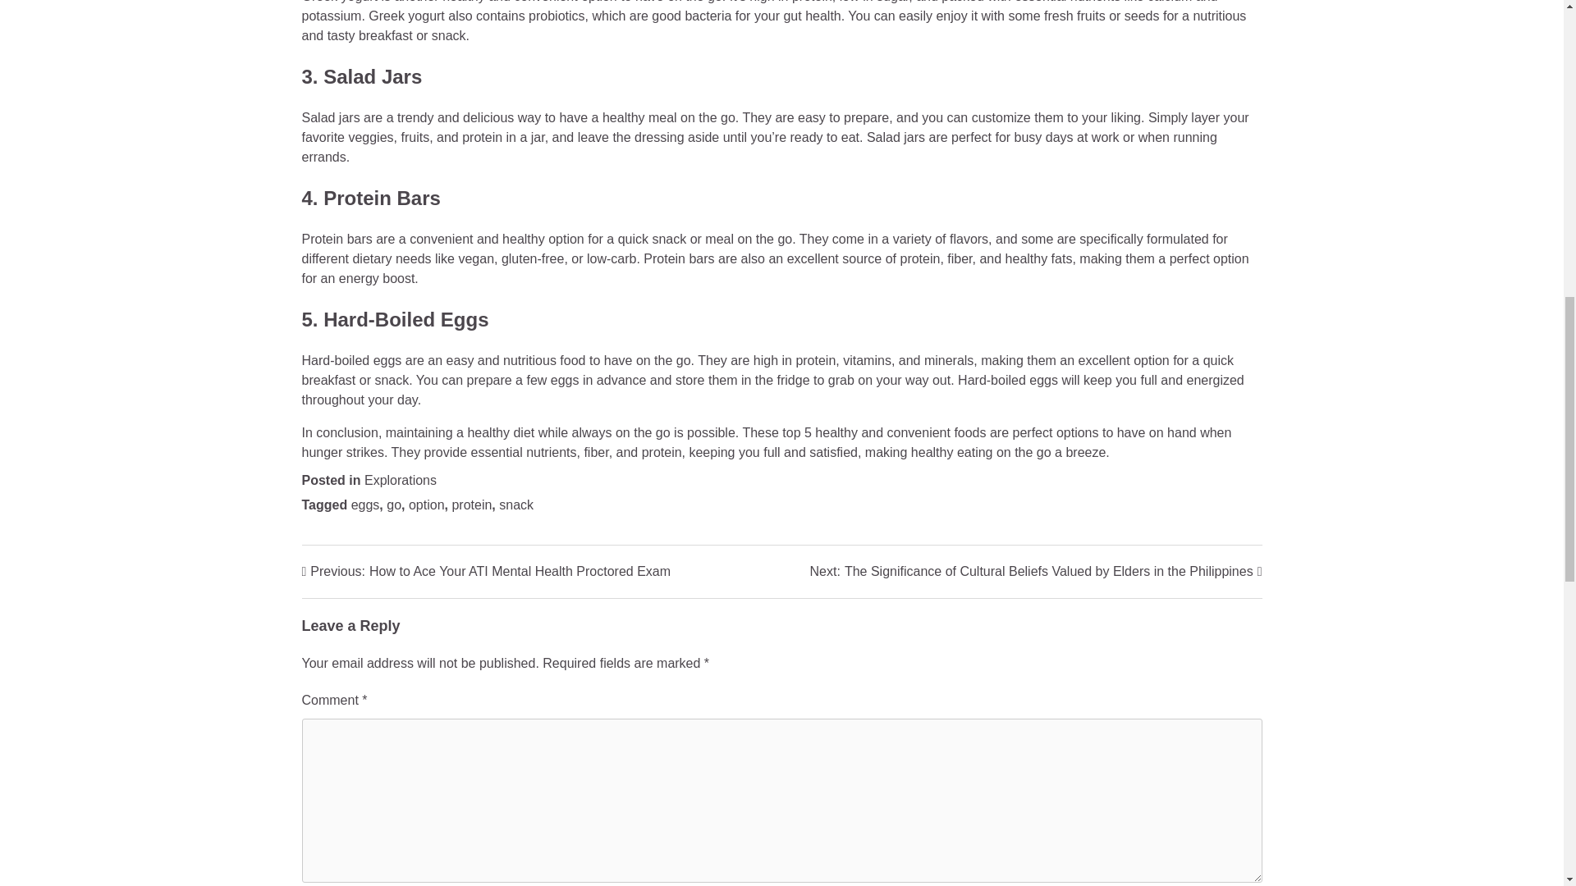  What do you see at coordinates (486, 571) in the screenshot?
I see `Explorations` at bounding box center [486, 571].